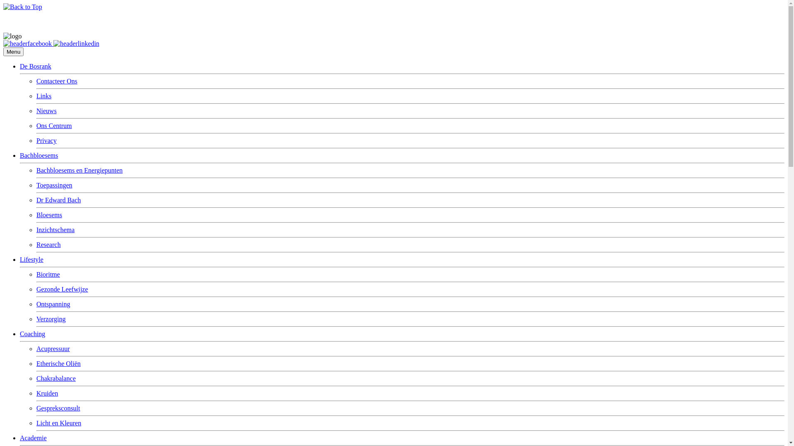 The height and width of the screenshot is (446, 794). I want to click on Bachbloesems en Energiepunten, so click(79, 170).